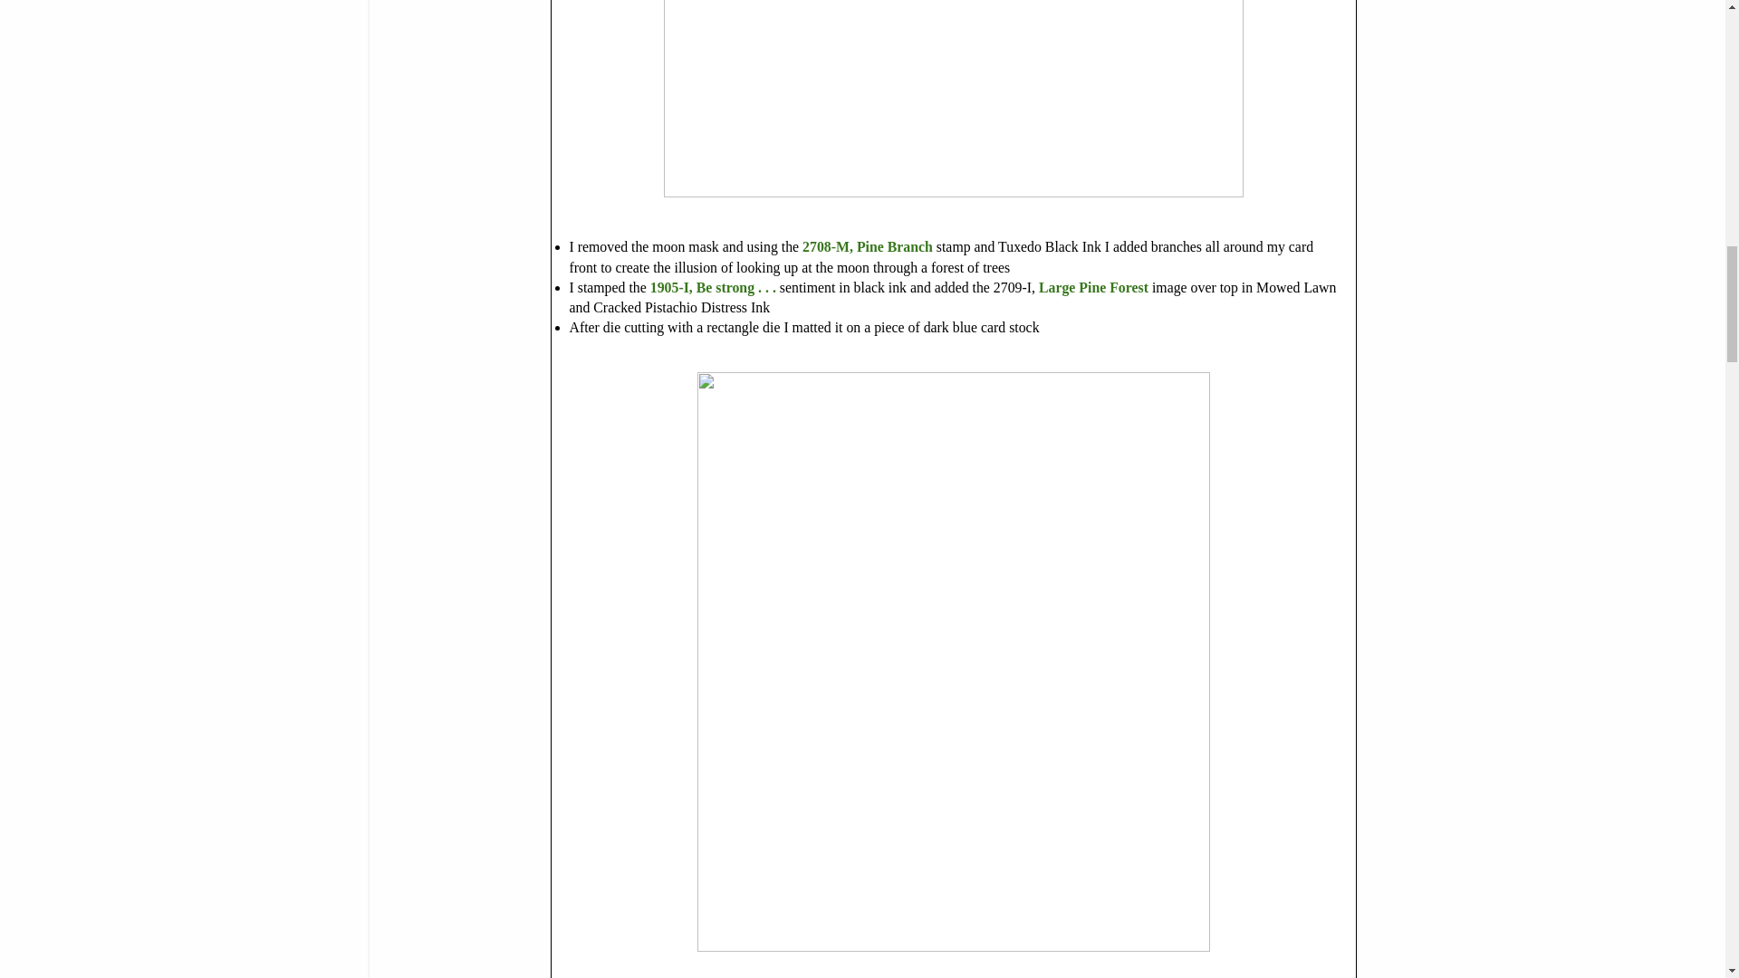 This screenshot has height=978, width=1739. I want to click on 1905-I, Be strong . . ., so click(715, 287).